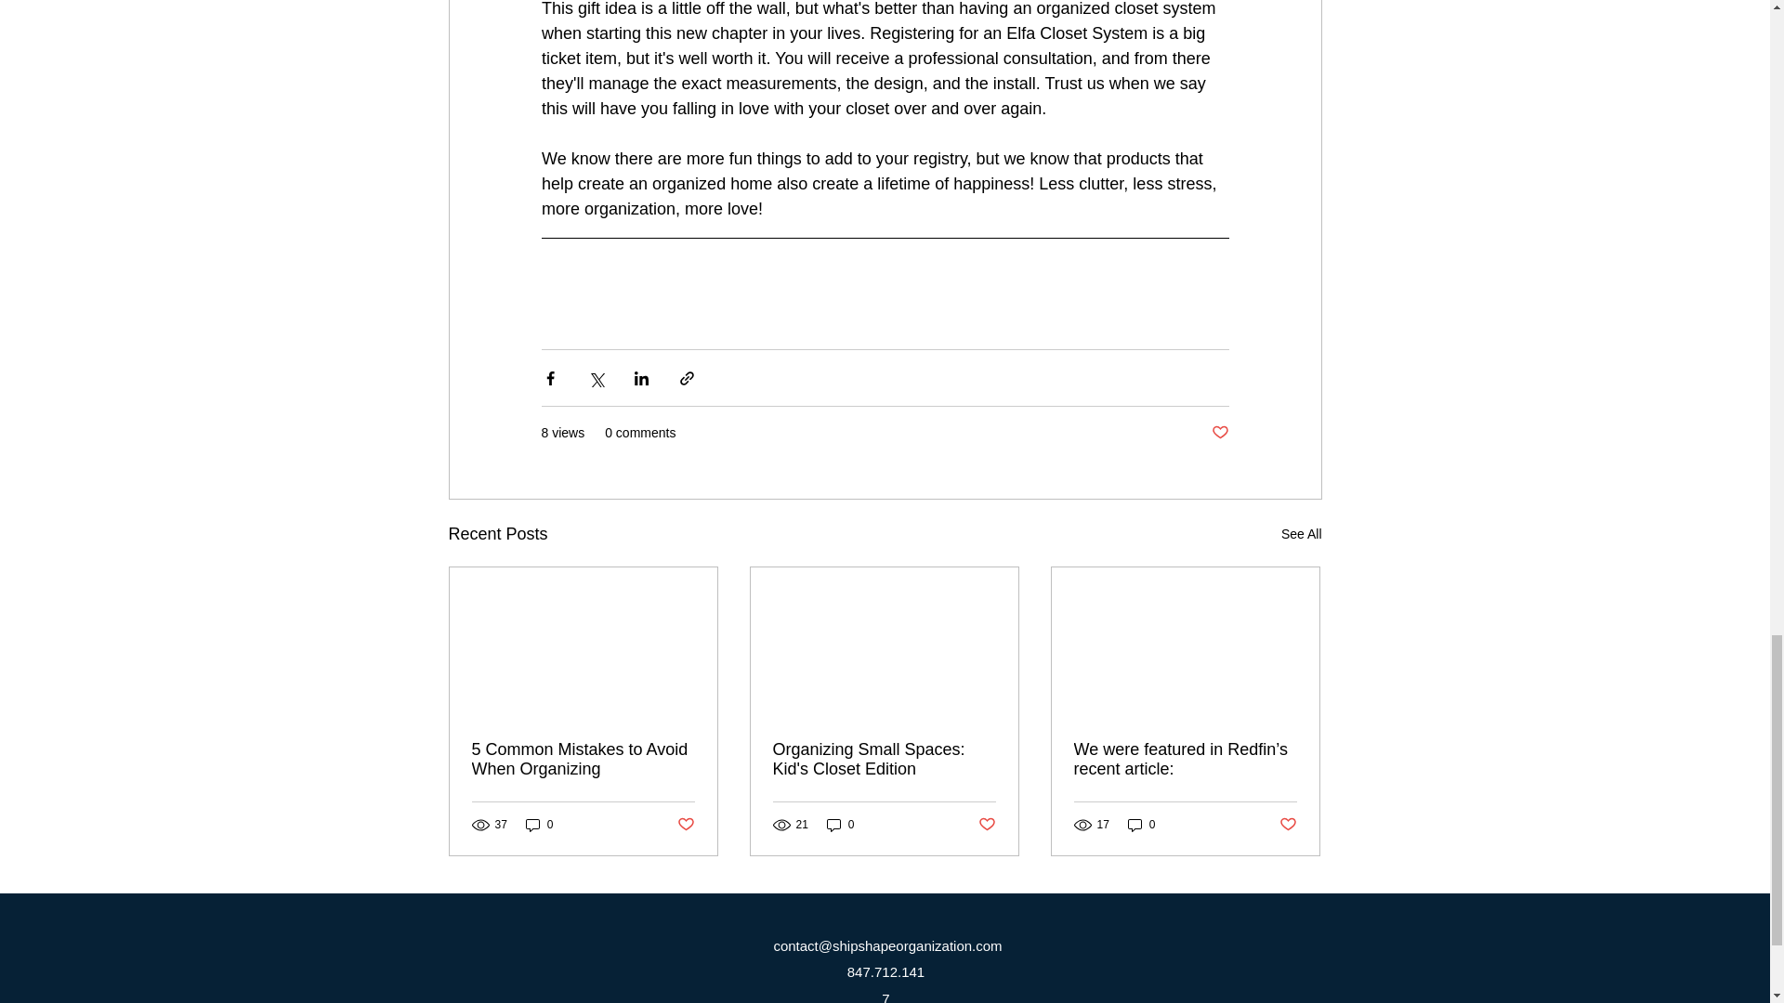  I want to click on 0, so click(1141, 825).